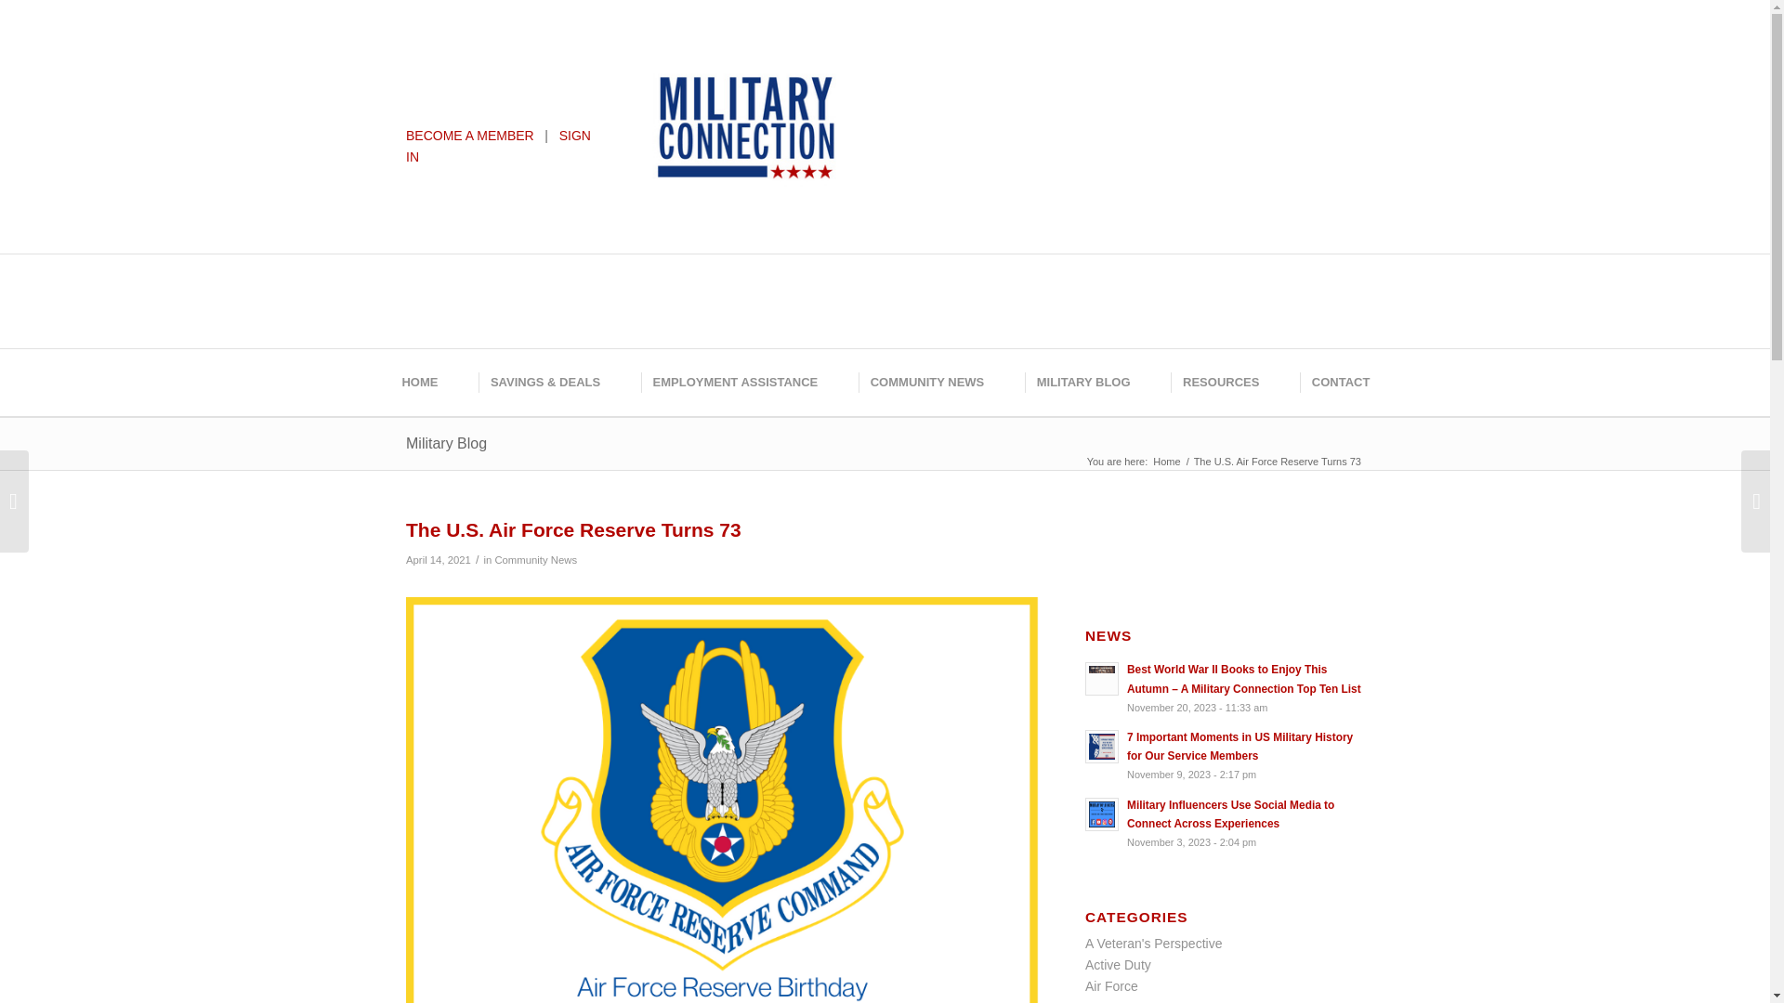  Describe the element at coordinates (925, 382) in the screenshot. I see `COMMUNITY NEWS` at that location.